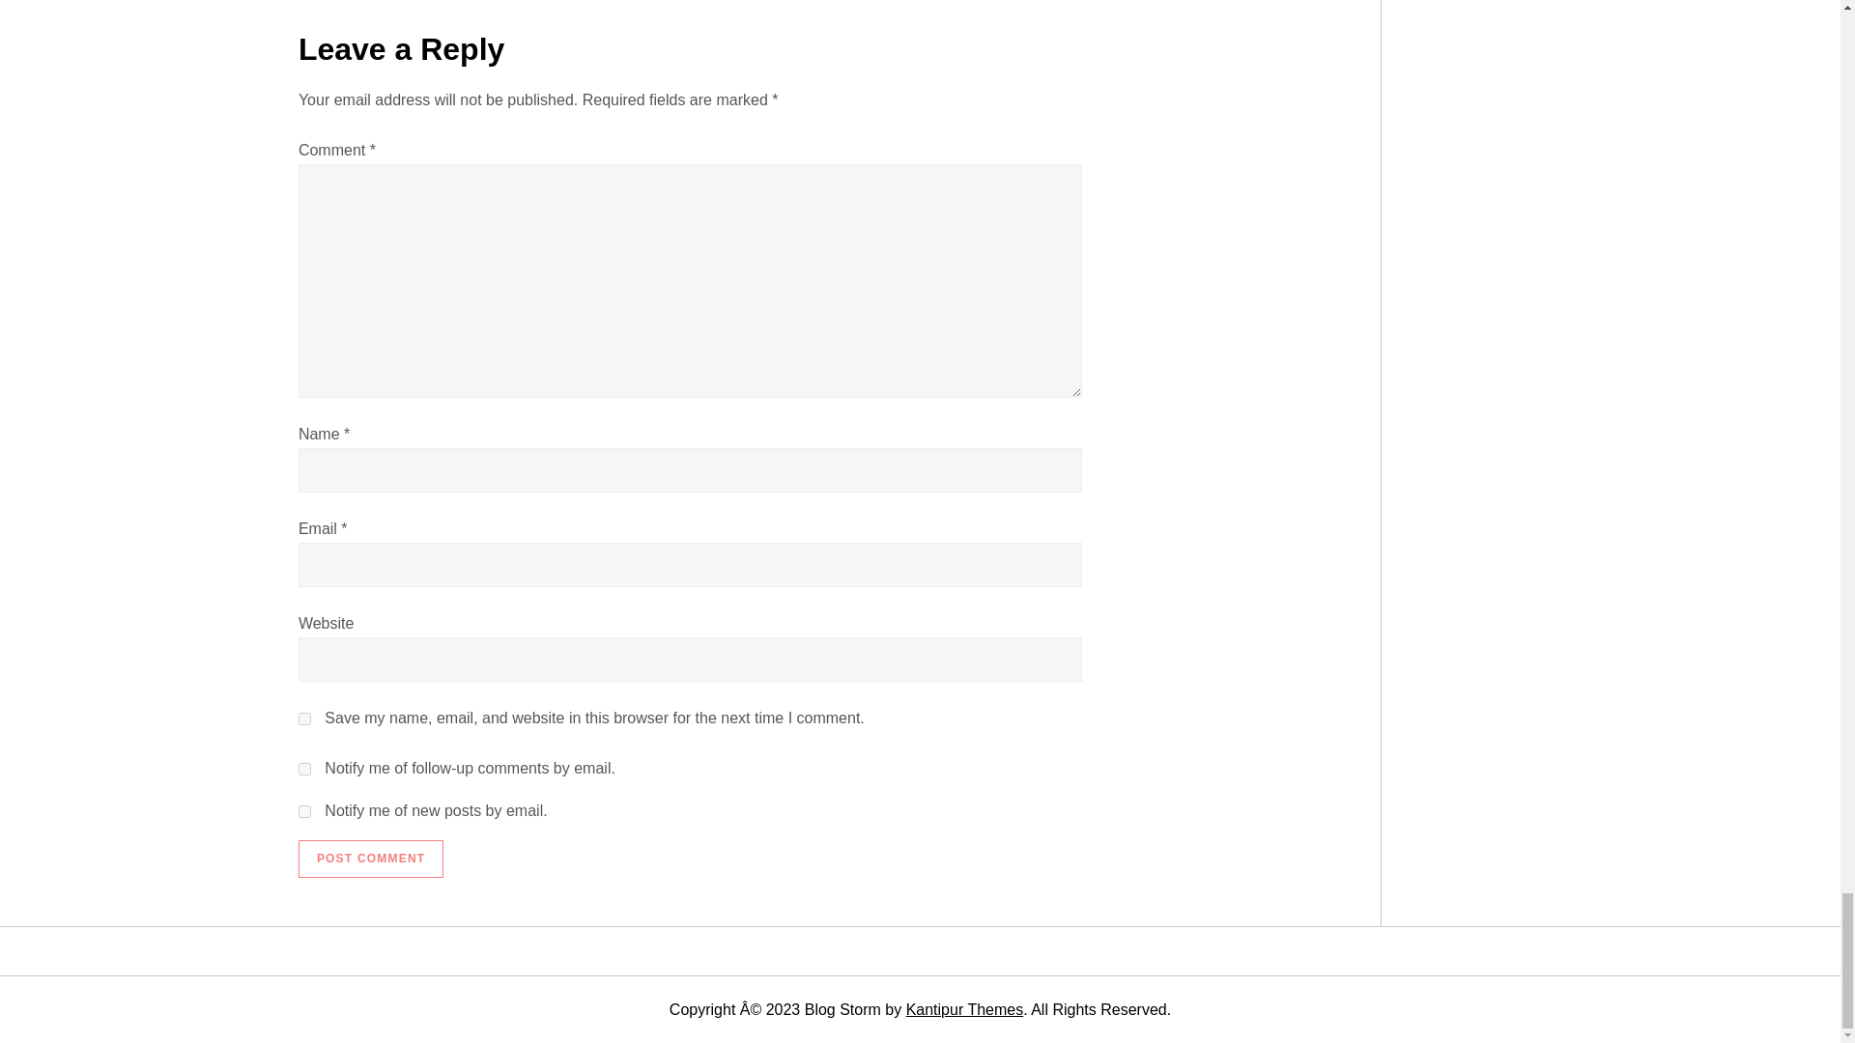  What do you see at coordinates (305, 811) in the screenshot?
I see `subscribe` at bounding box center [305, 811].